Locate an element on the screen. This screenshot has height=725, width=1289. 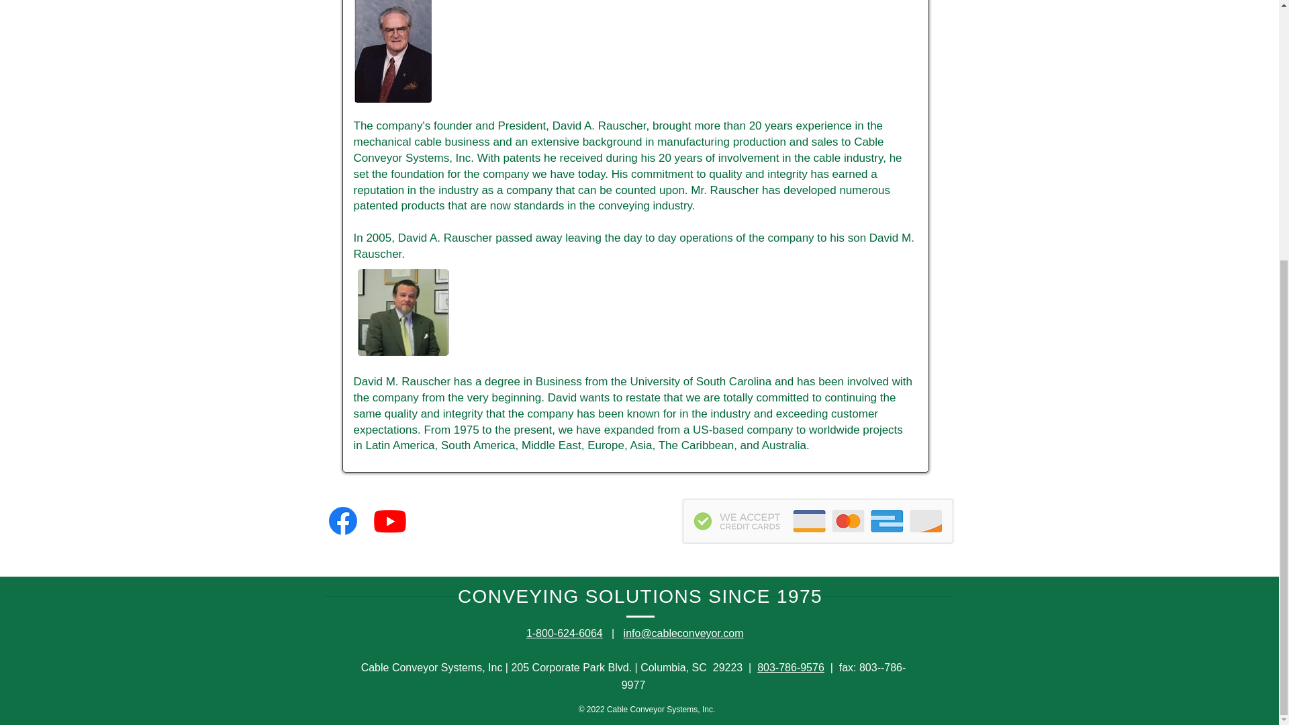
803-786-9576 is located at coordinates (791, 667).